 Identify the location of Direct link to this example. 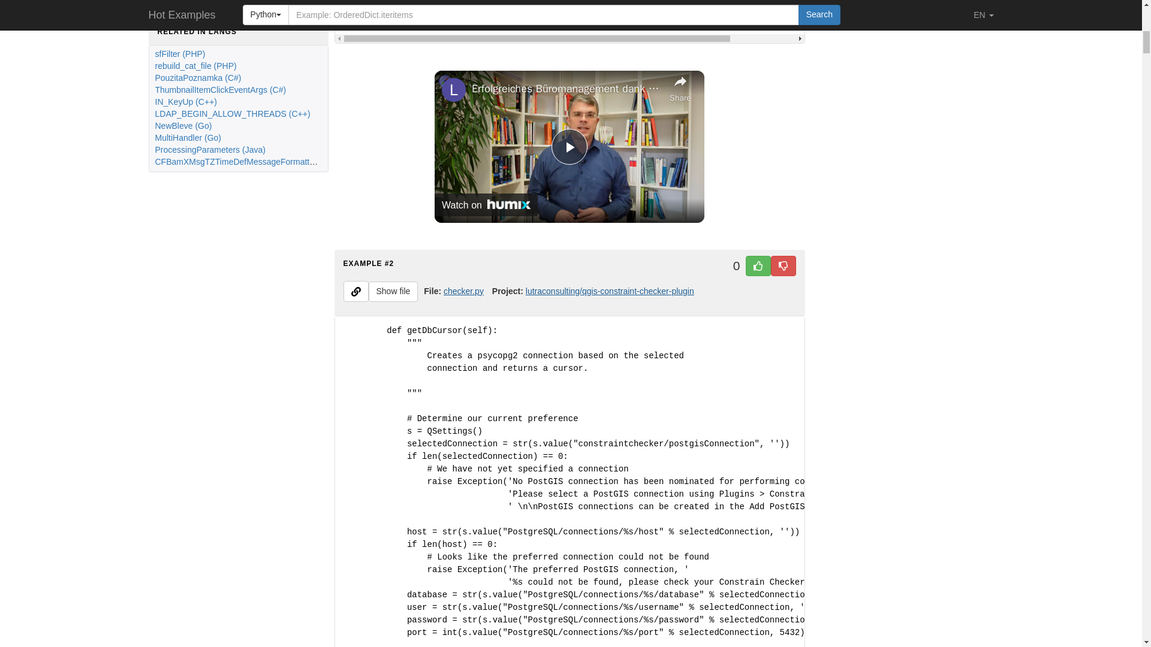
(355, 291).